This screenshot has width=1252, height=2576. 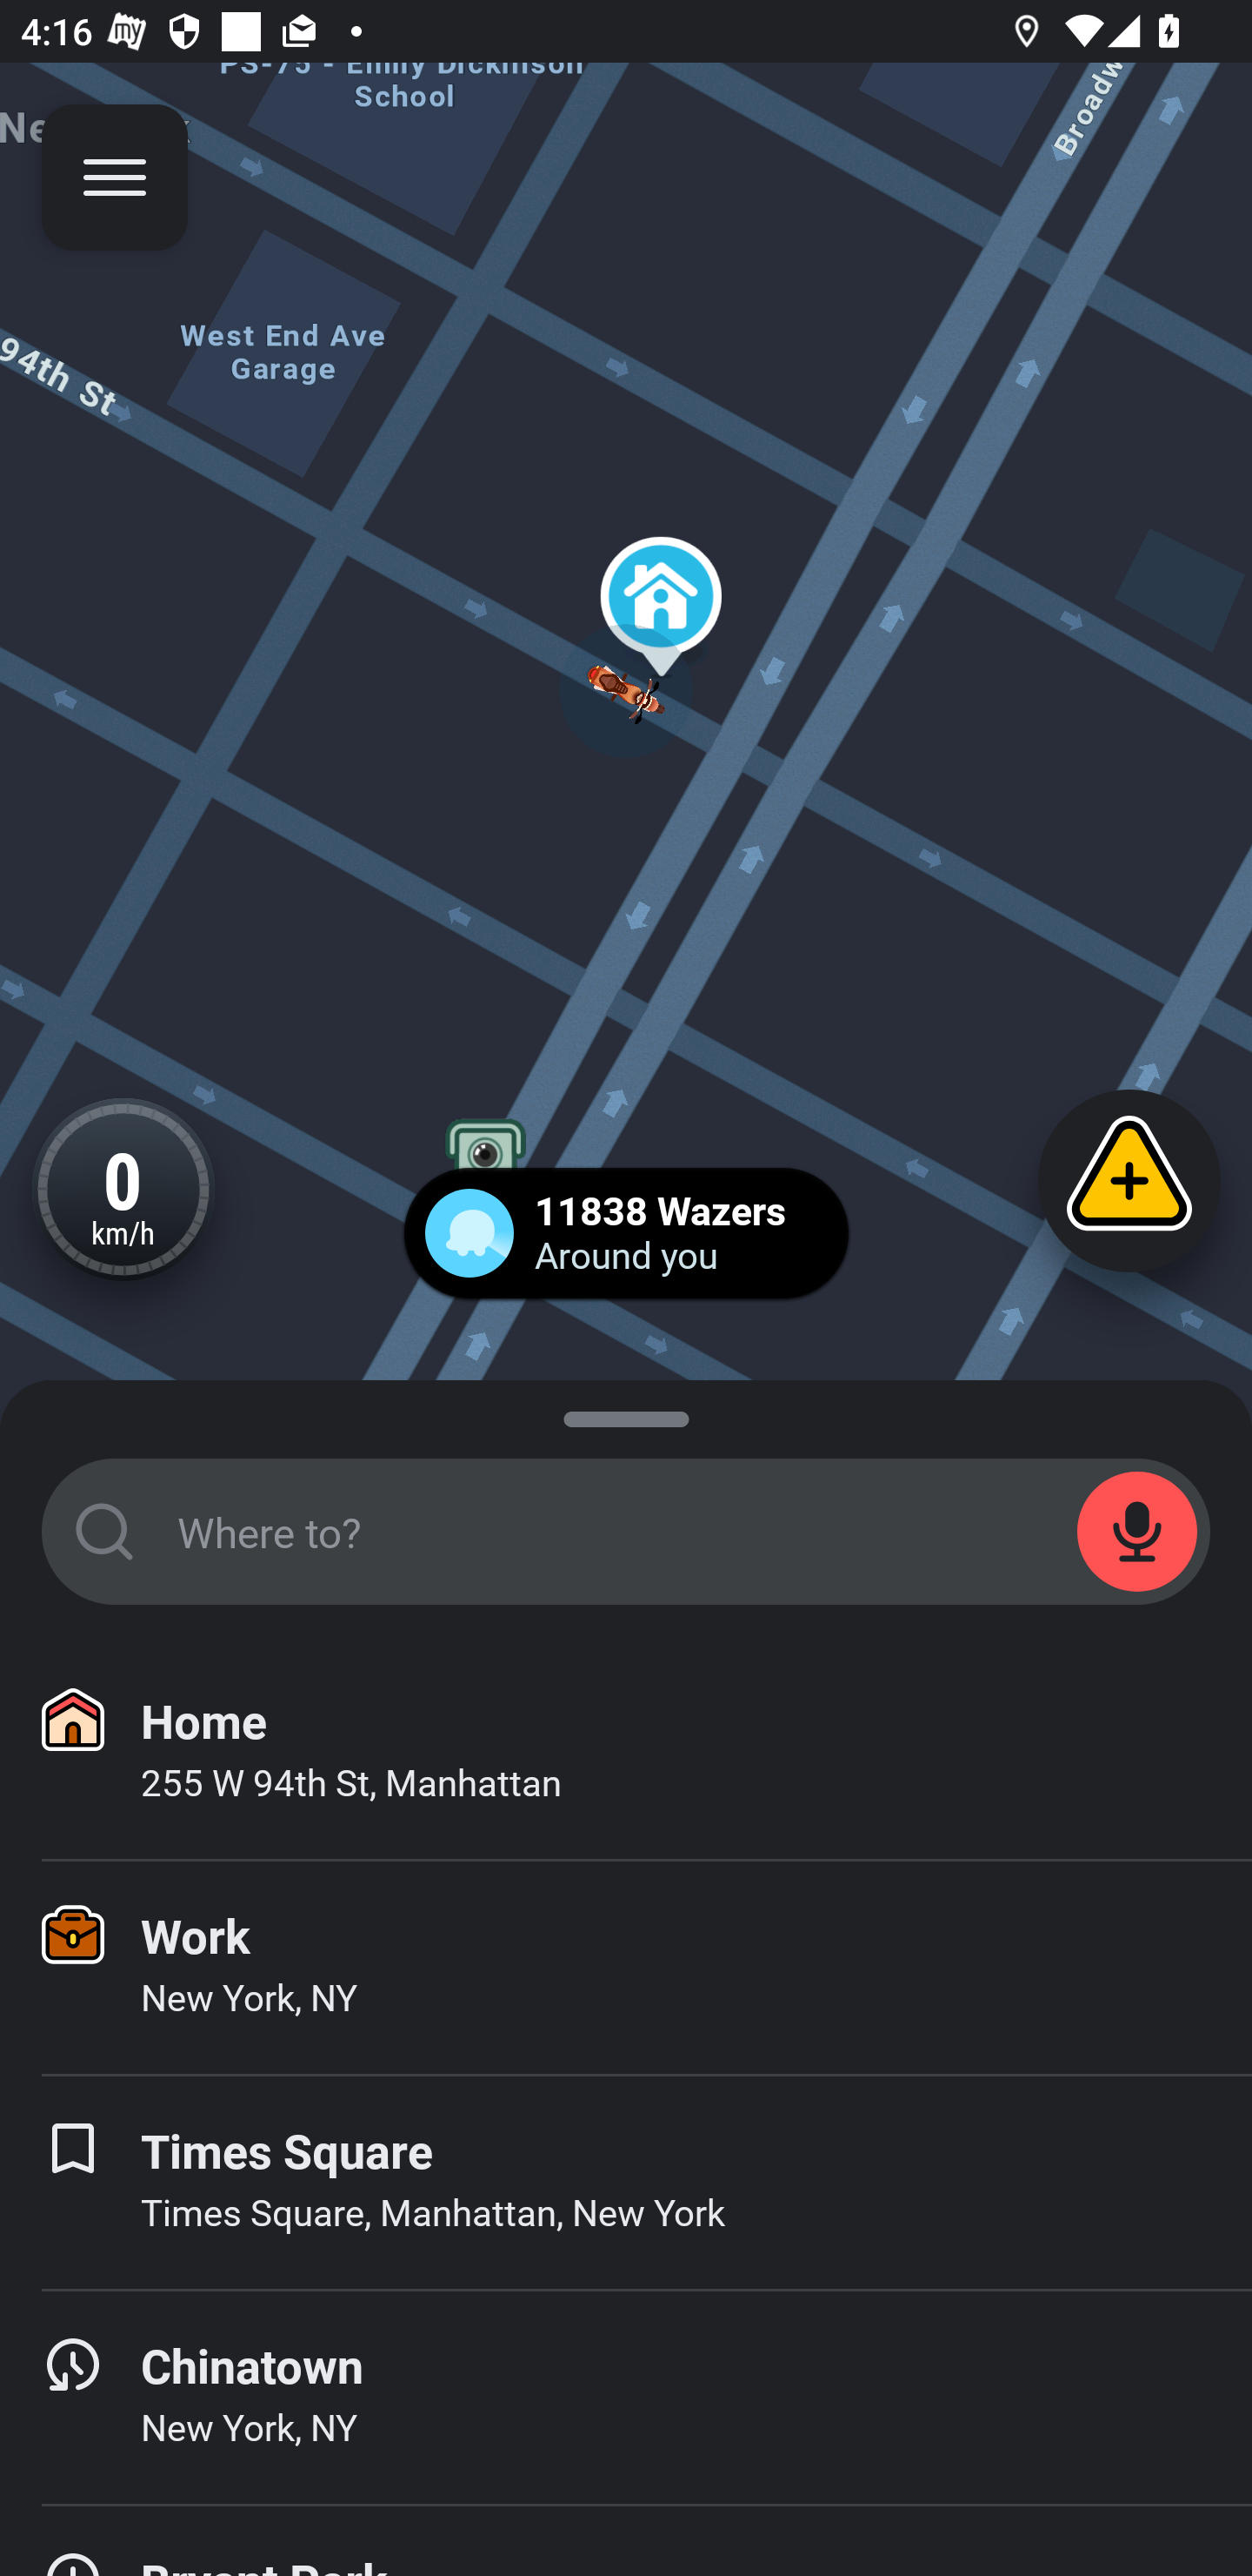 I want to click on Home 255 W 94th St, Manhattan, so click(x=626, y=1753).